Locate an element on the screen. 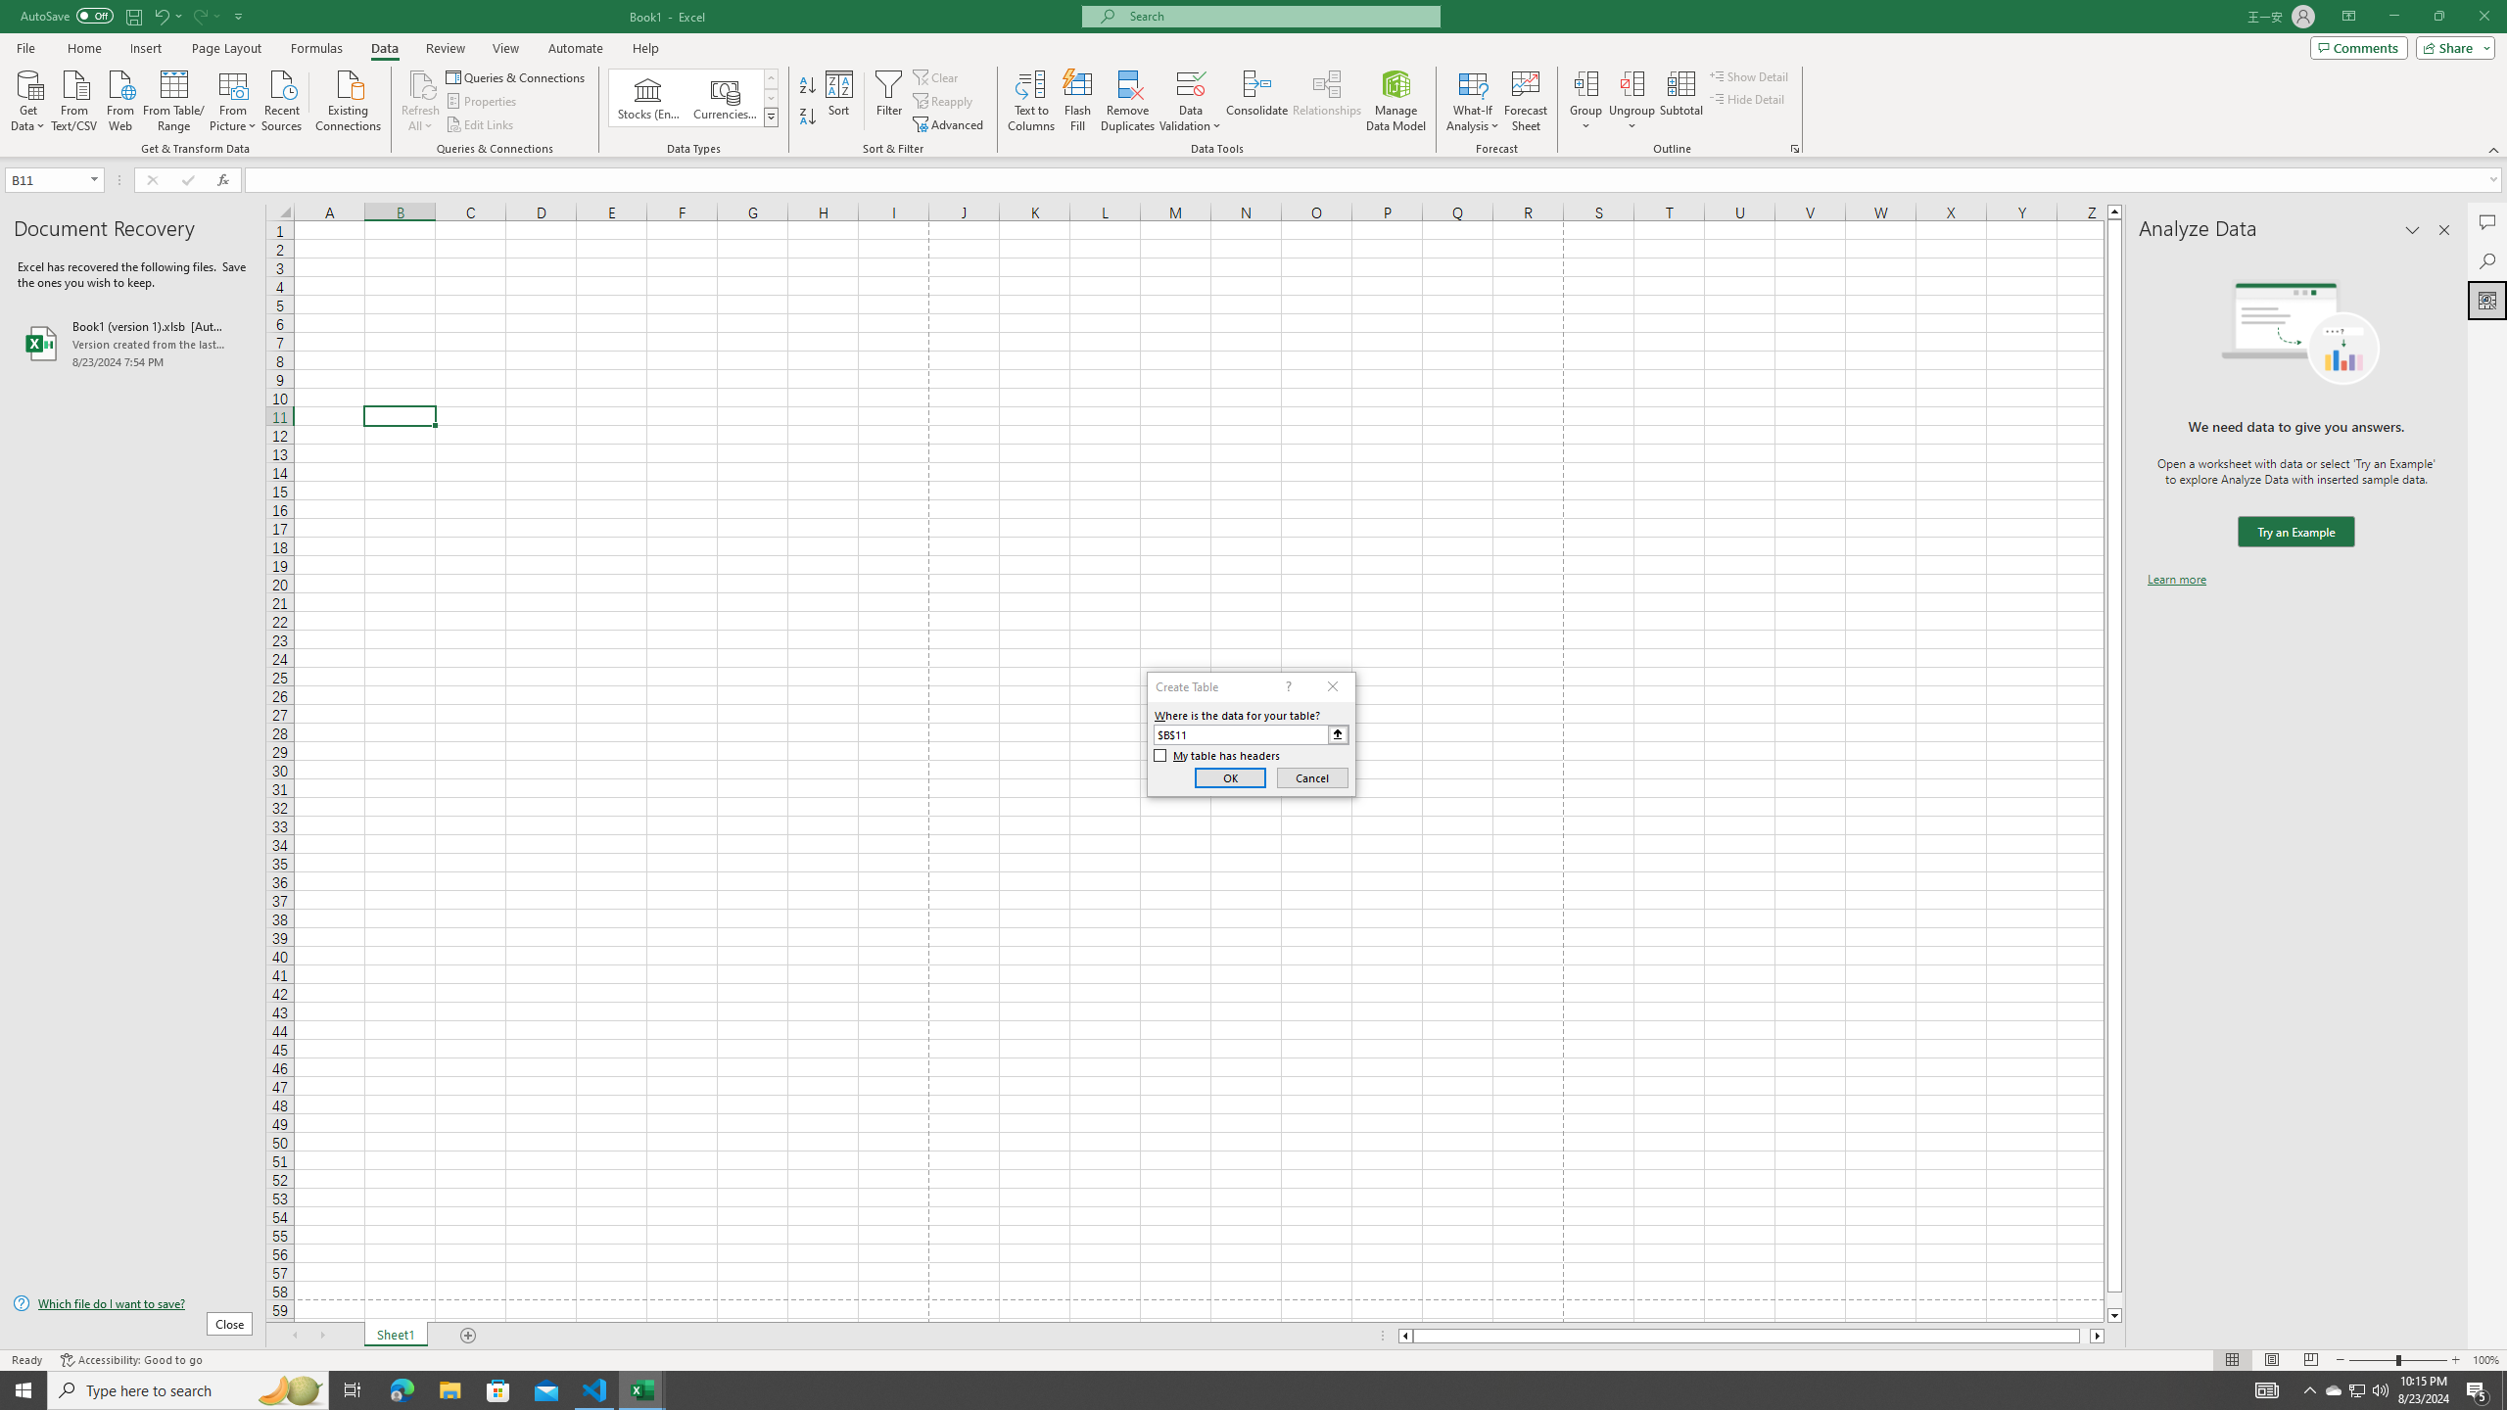 This screenshot has height=1410, width=2507. AutoSave is located at coordinates (67, 16).